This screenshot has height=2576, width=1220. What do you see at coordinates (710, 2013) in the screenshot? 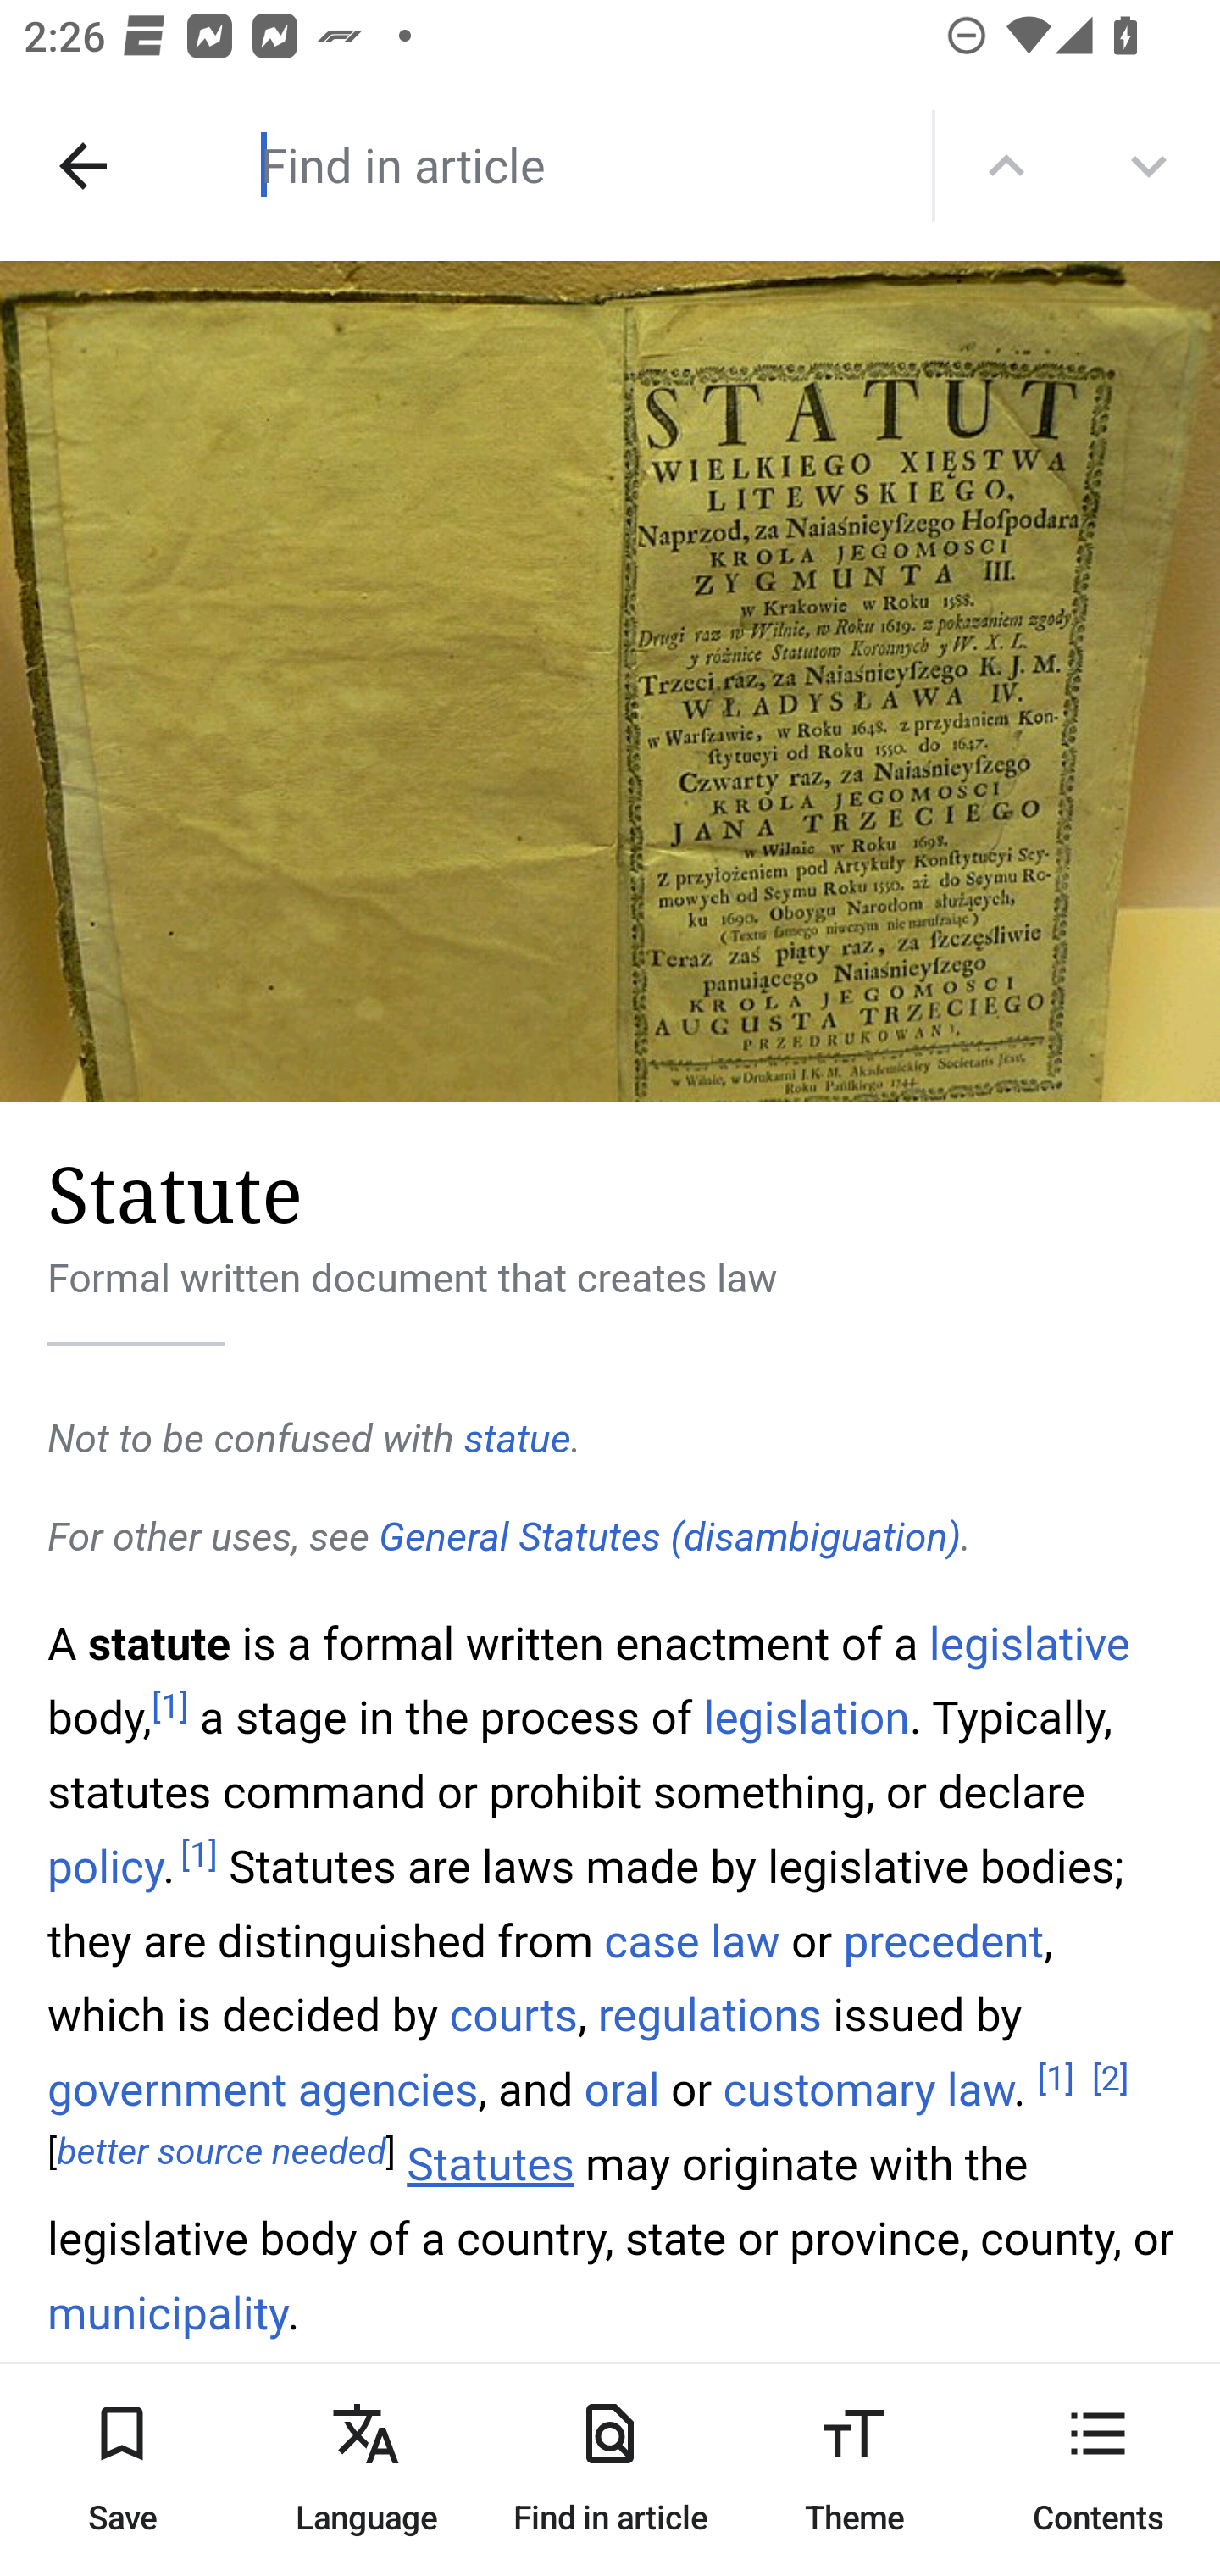
I see `regulations` at bounding box center [710, 2013].